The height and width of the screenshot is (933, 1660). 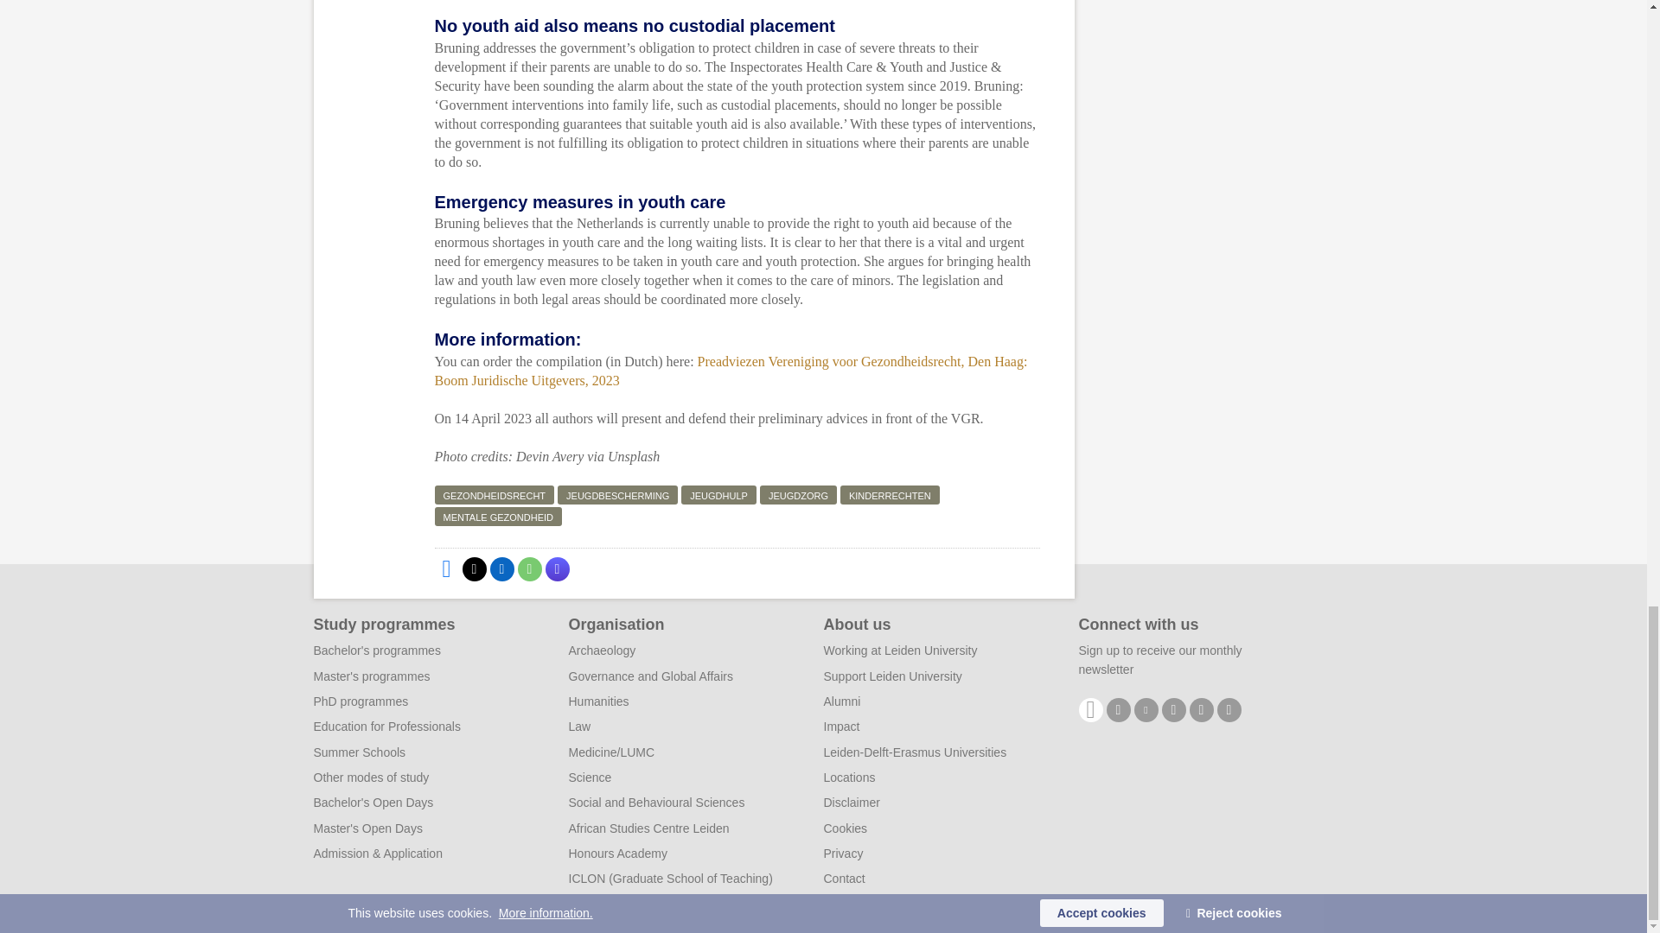 I want to click on Share by WhatsApp, so click(x=528, y=568).